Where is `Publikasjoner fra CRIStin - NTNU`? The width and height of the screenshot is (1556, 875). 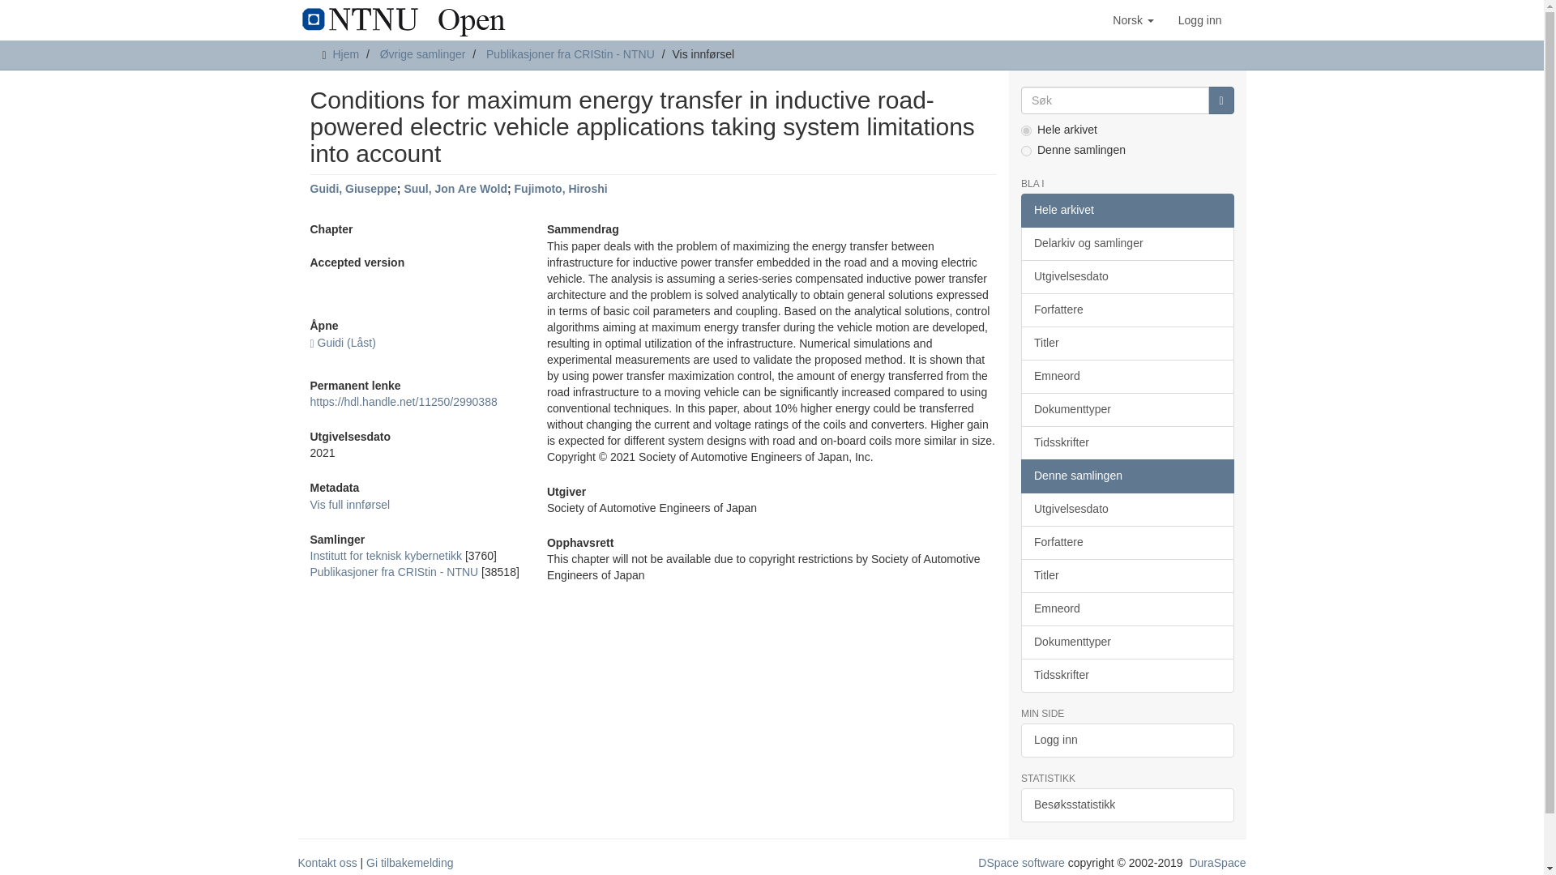 Publikasjoner fra CRIStin - NTNU is located at coordinates (394, 571).